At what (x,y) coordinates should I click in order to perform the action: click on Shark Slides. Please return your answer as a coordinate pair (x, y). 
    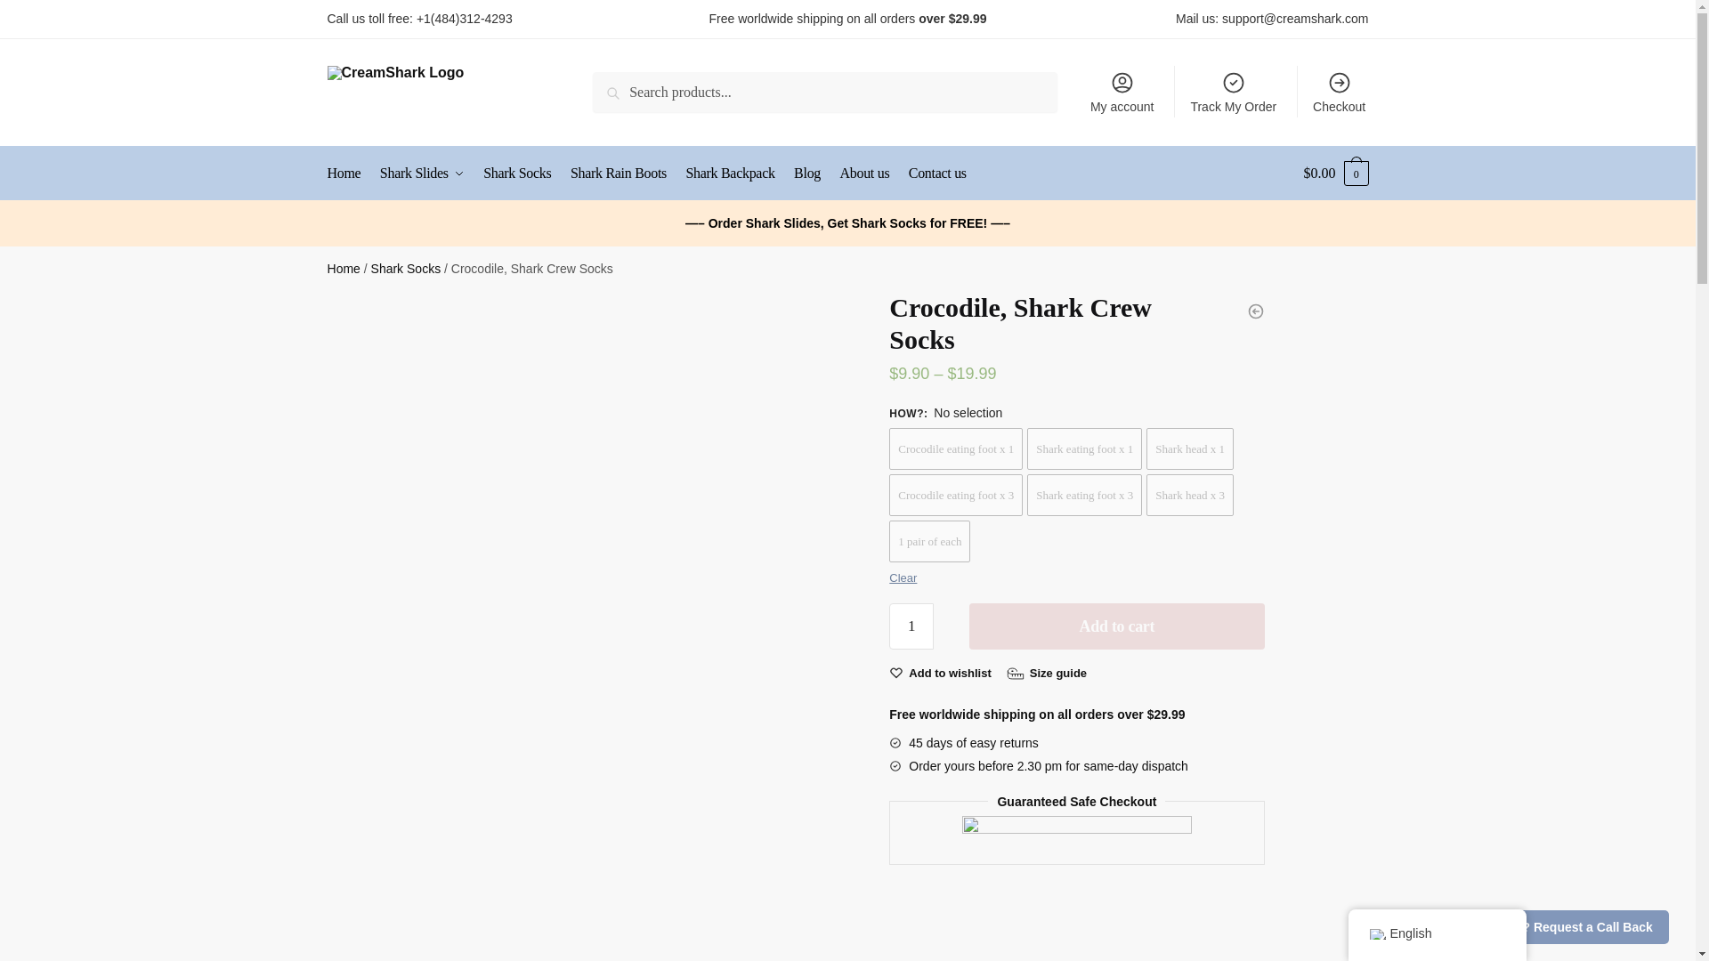
    Looking at the image, I should click on (422, 173).